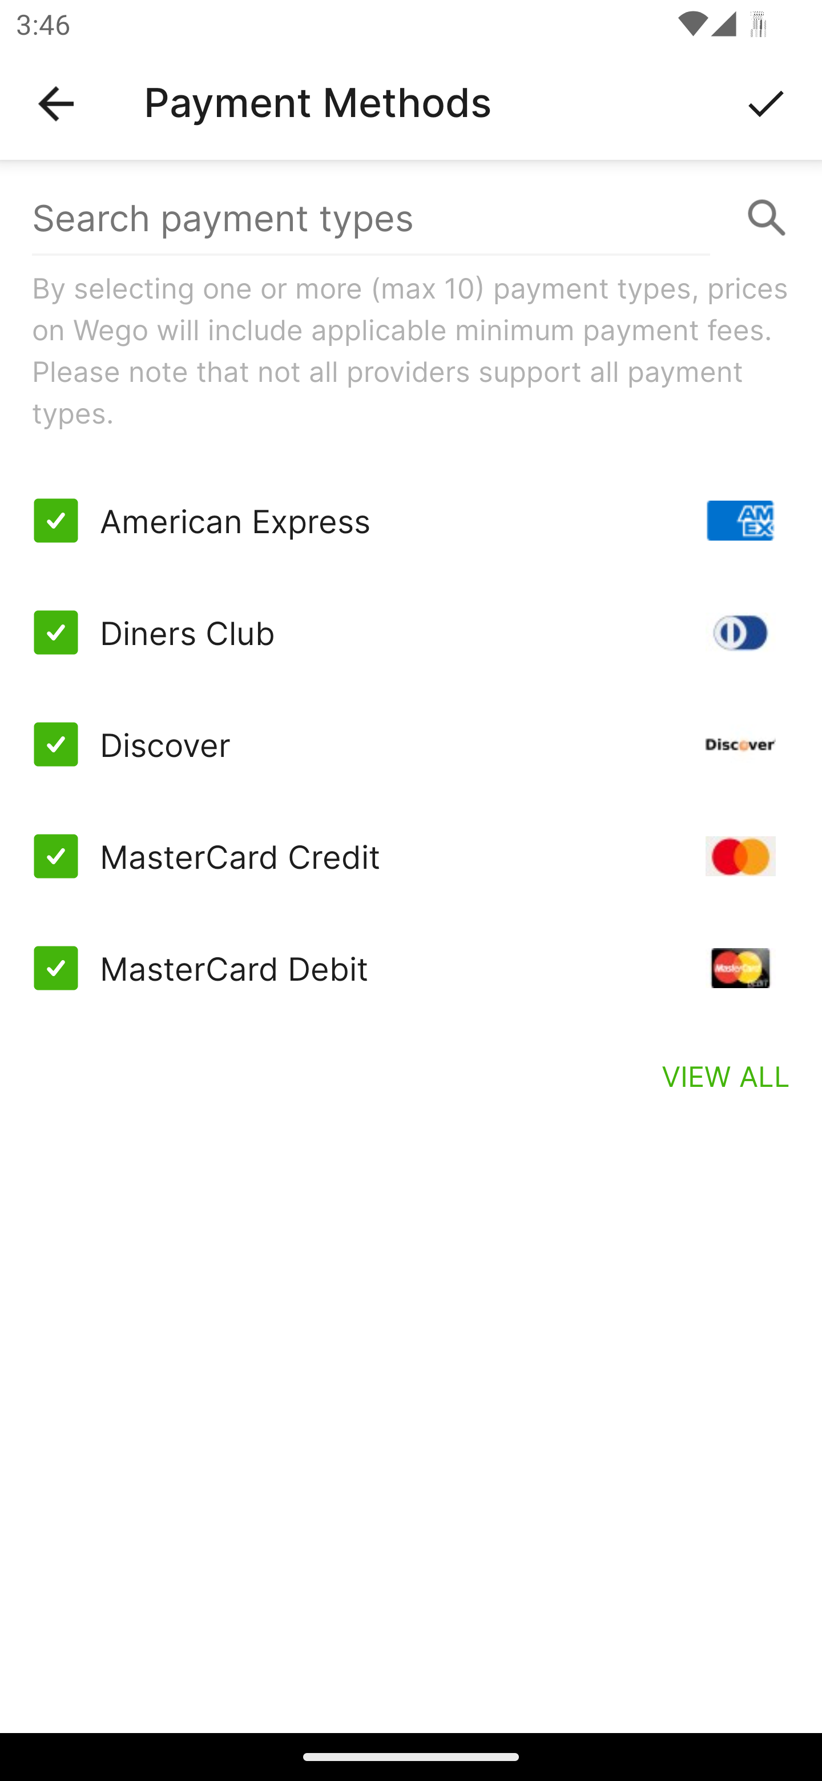 The image size is (822, 1781). What do you see at coordinates (411, 744) in the screenshot?
I see `Discover` at bounding box center [411, 744].